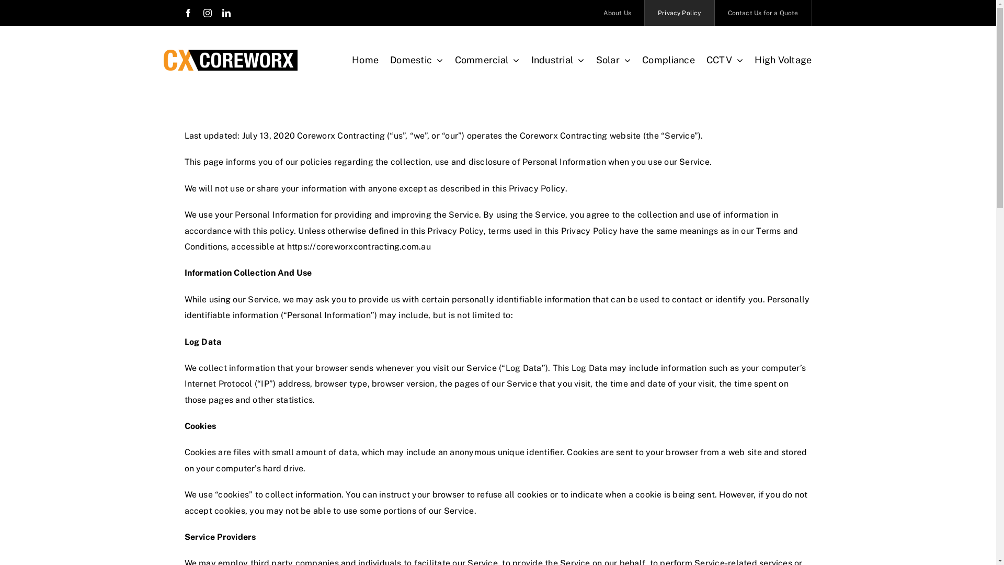  I want to click on High Voltage, so click(783, 60).